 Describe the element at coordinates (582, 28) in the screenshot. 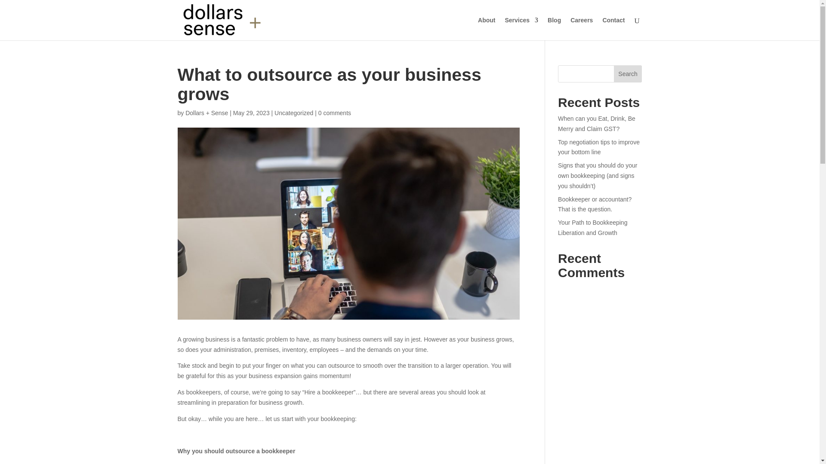

I see `Careers` at that location.